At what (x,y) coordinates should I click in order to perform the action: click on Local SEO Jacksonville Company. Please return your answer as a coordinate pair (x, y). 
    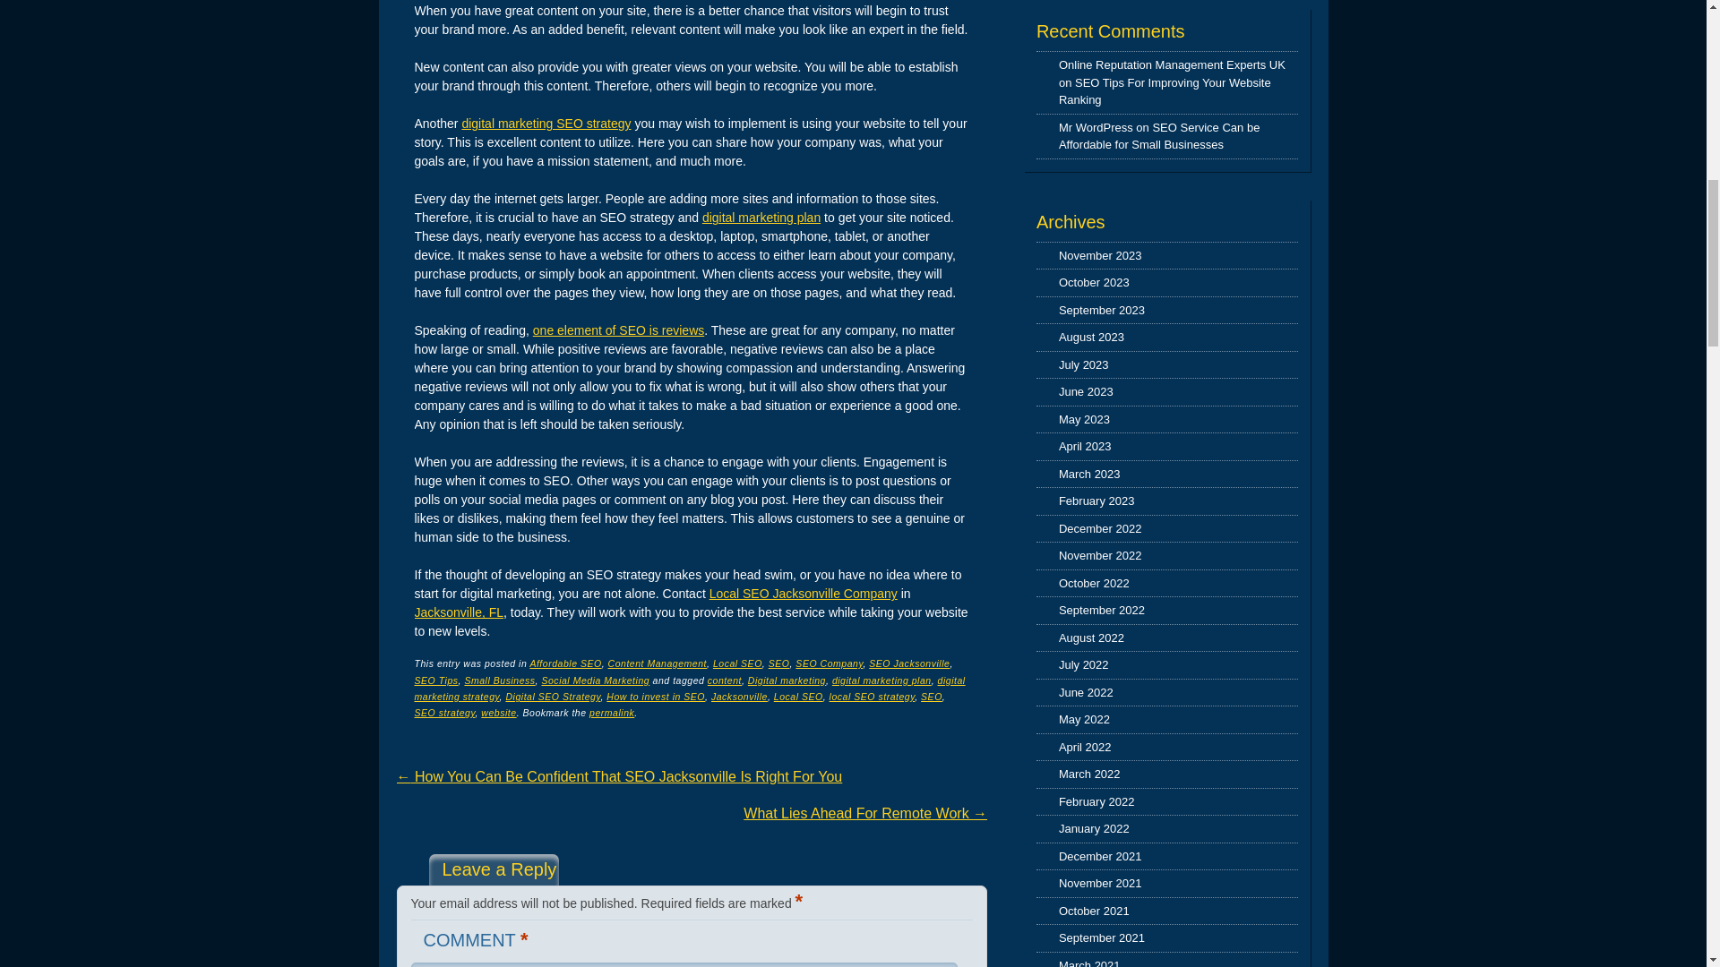
    Looking at the image, I should click on (803, 593).